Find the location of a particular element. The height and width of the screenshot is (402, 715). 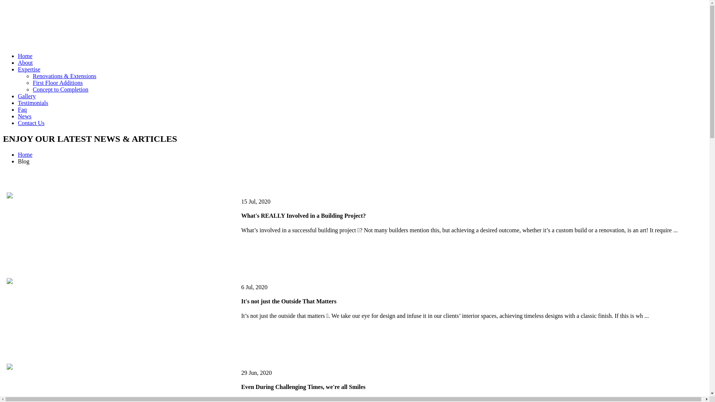

Faq is located at coordinates (22, 109).